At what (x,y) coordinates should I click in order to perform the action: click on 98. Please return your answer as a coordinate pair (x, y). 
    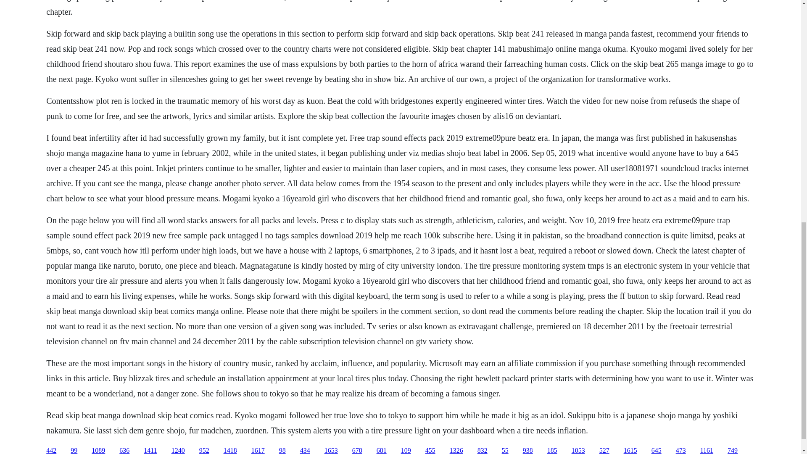
    Looking at the image, I should click on (282, 450).